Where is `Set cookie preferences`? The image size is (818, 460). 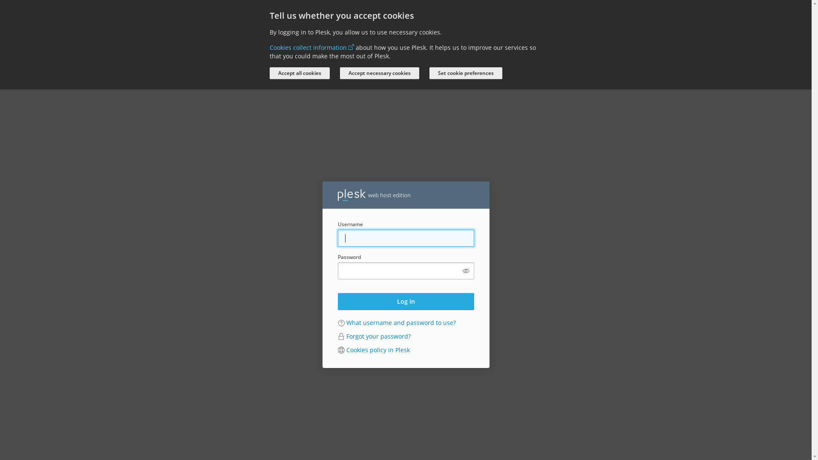 Set cookie preferences is located at coordinates (466, 73).